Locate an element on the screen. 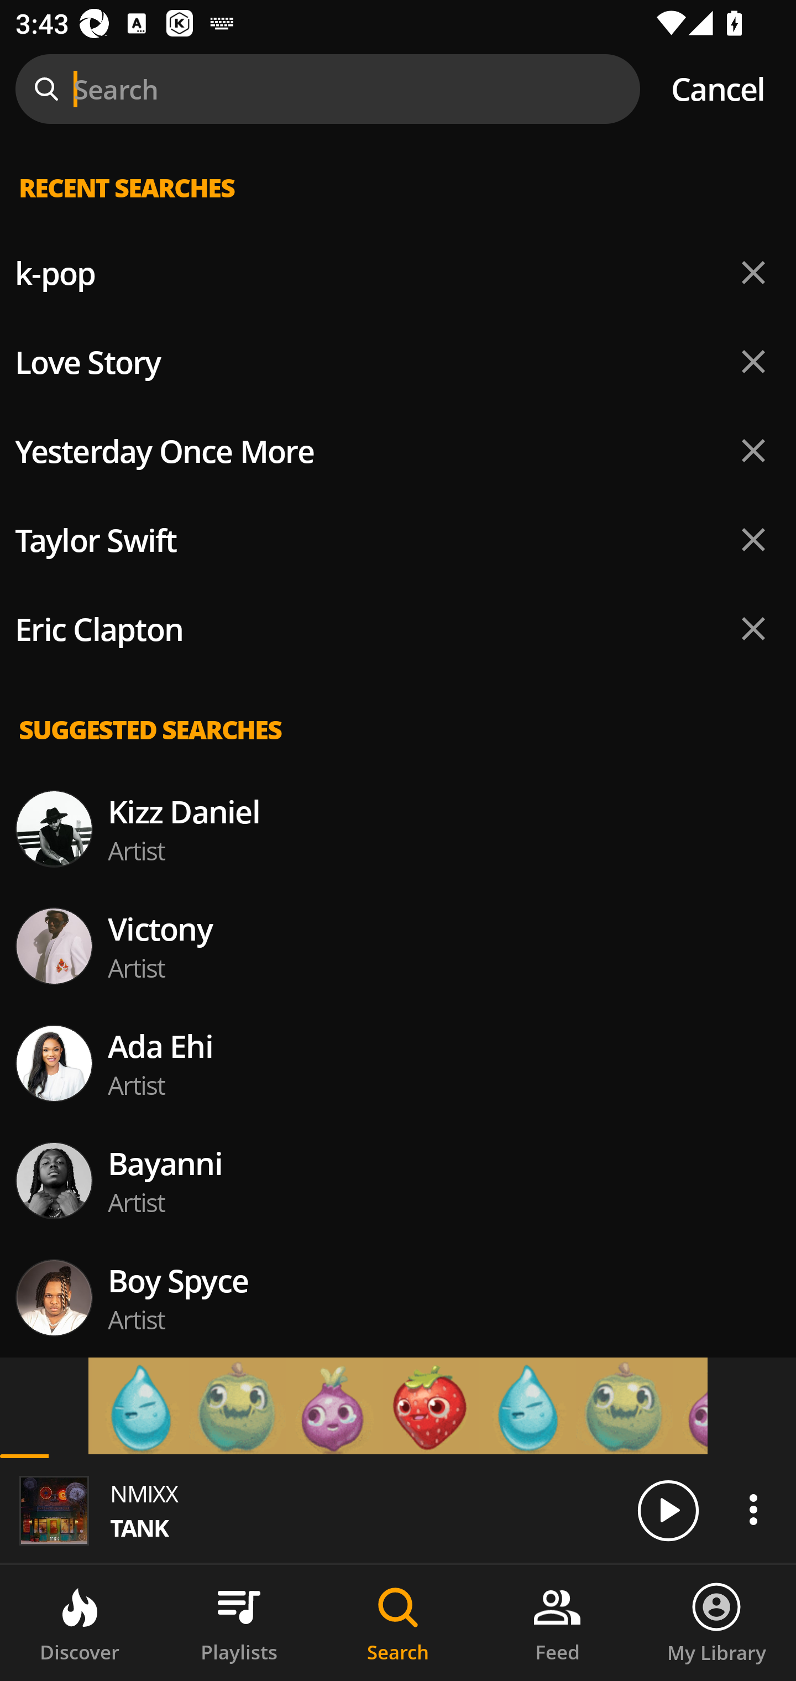  Delete is located at coordinates (753, 628).